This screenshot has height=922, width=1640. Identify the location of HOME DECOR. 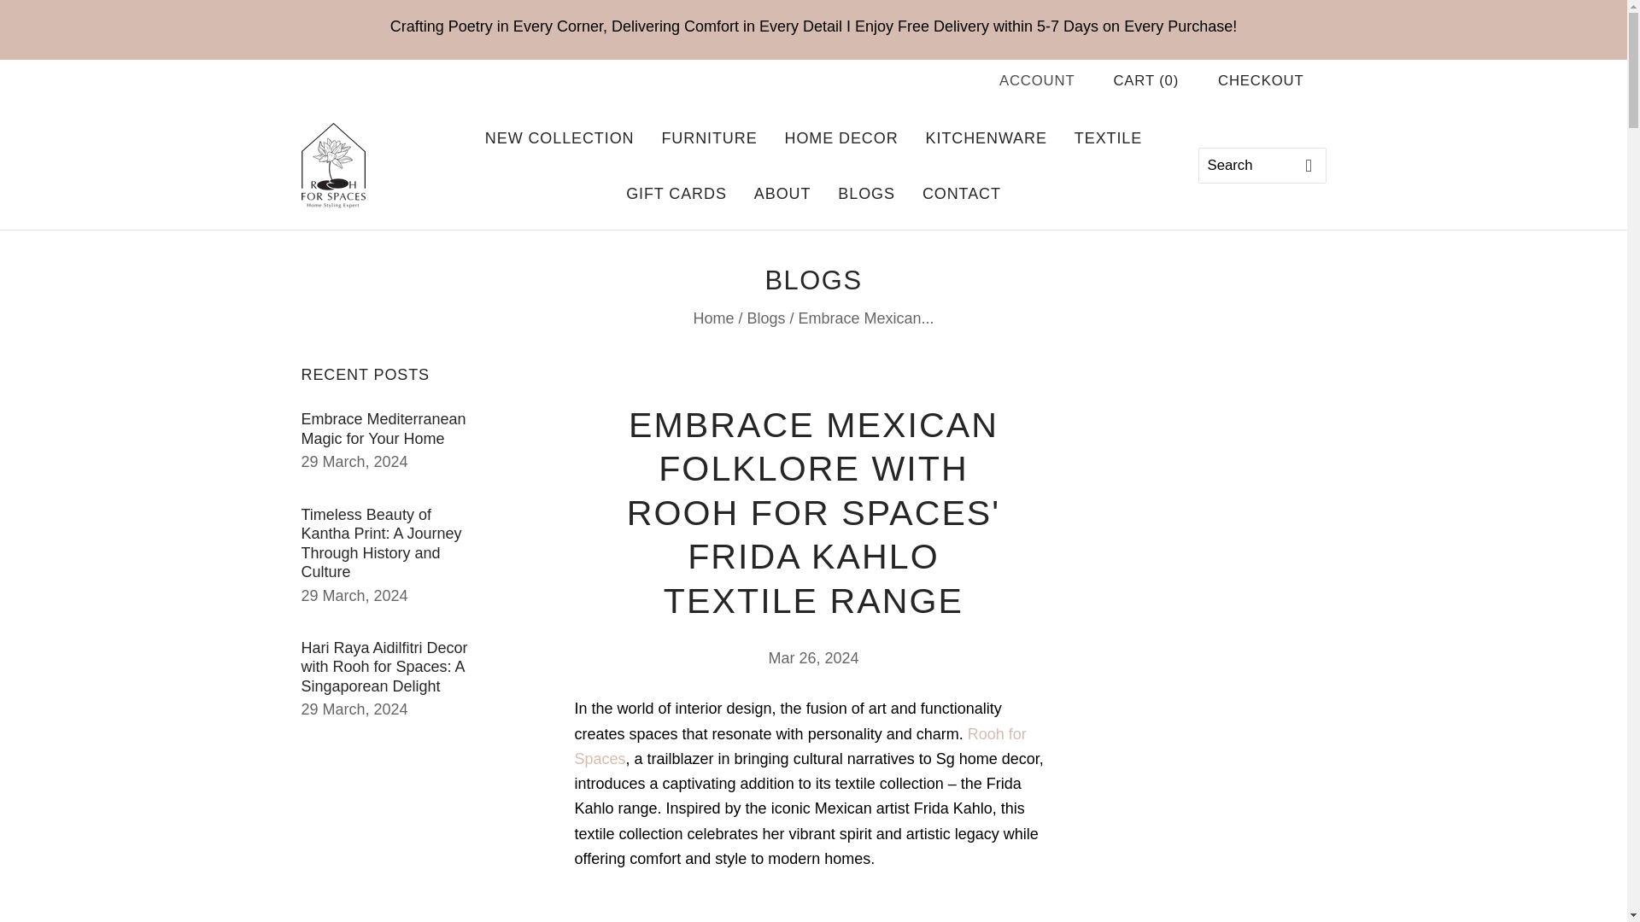
(840, 138).